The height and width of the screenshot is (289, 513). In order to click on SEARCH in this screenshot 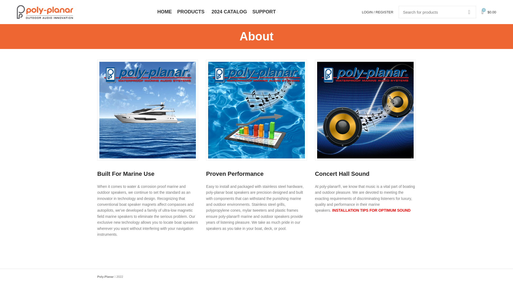, I will do `click(469, 12)`.